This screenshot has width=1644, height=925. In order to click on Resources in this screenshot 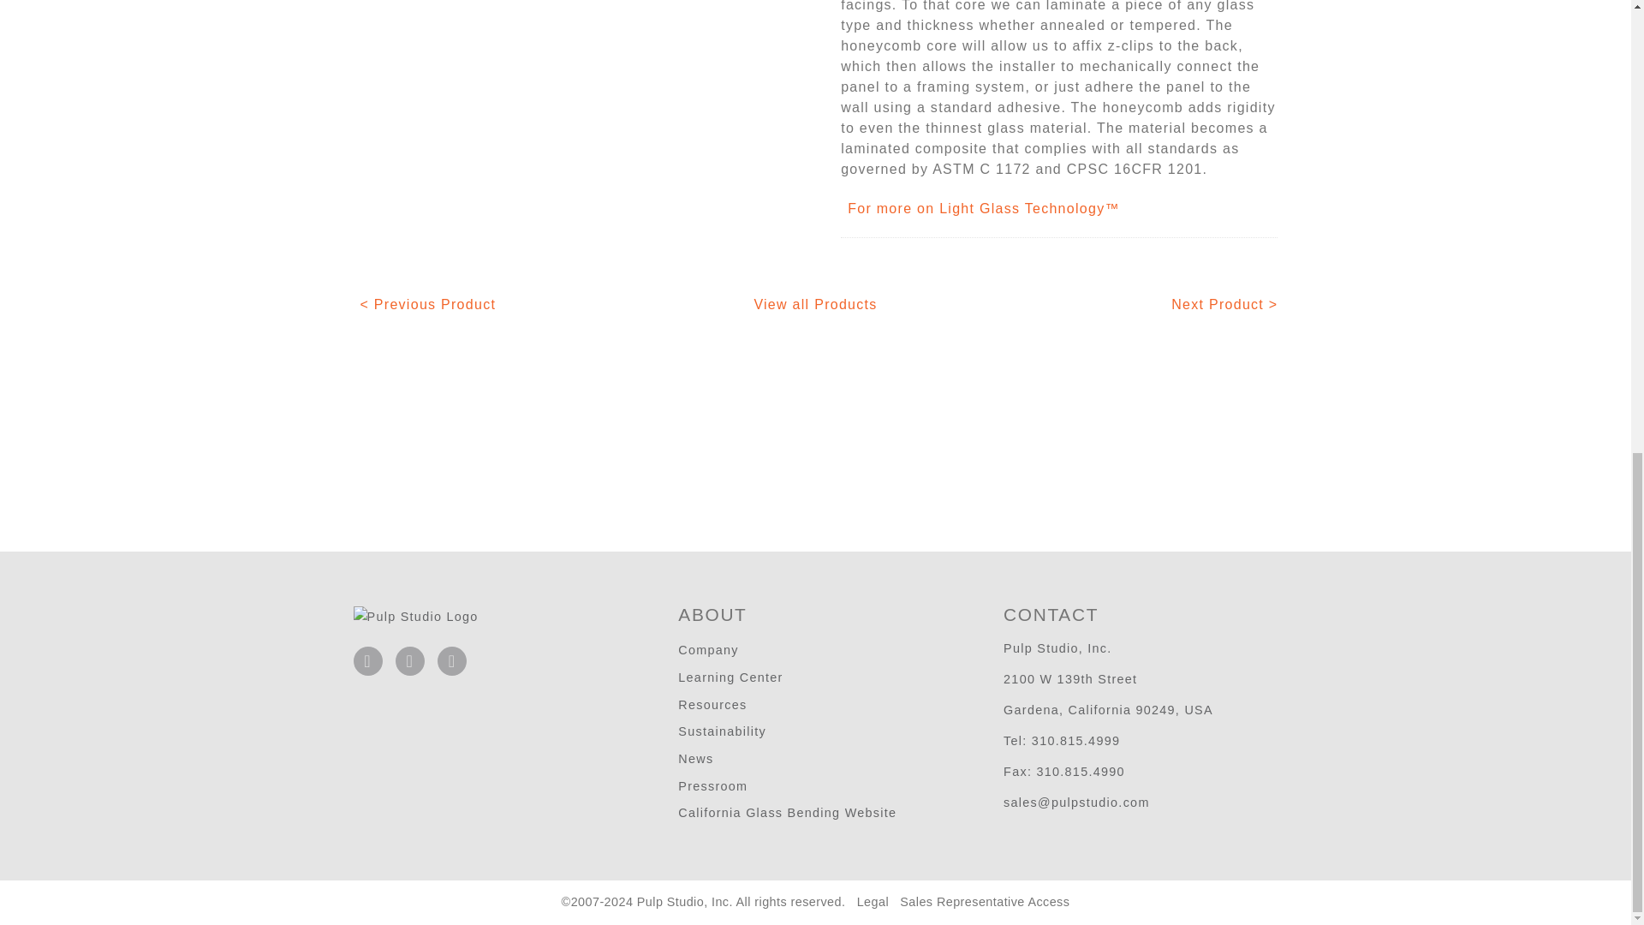, I will do `click(712, 704)`.